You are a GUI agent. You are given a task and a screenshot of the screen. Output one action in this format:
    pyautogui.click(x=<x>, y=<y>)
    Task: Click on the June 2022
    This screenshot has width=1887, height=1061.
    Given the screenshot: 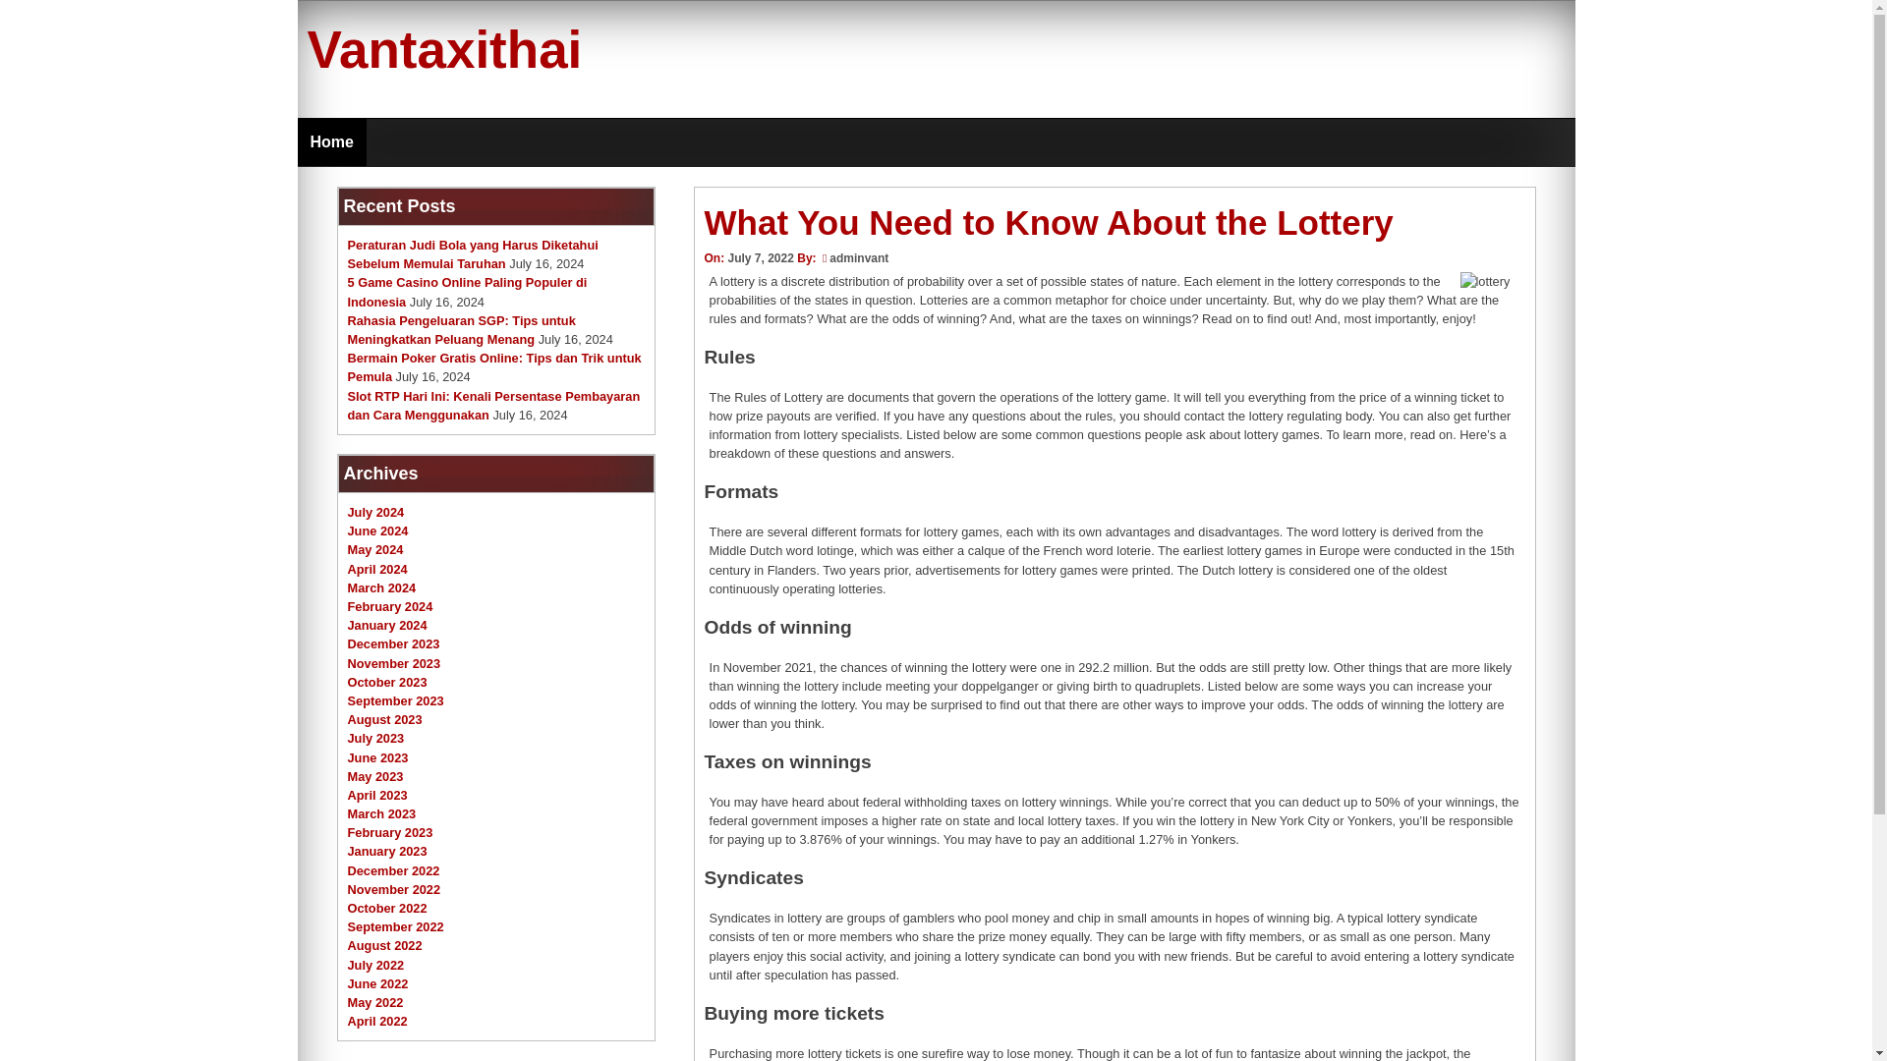 What is the action you would take?
    pyautogui.click(x=377, y=982)
    